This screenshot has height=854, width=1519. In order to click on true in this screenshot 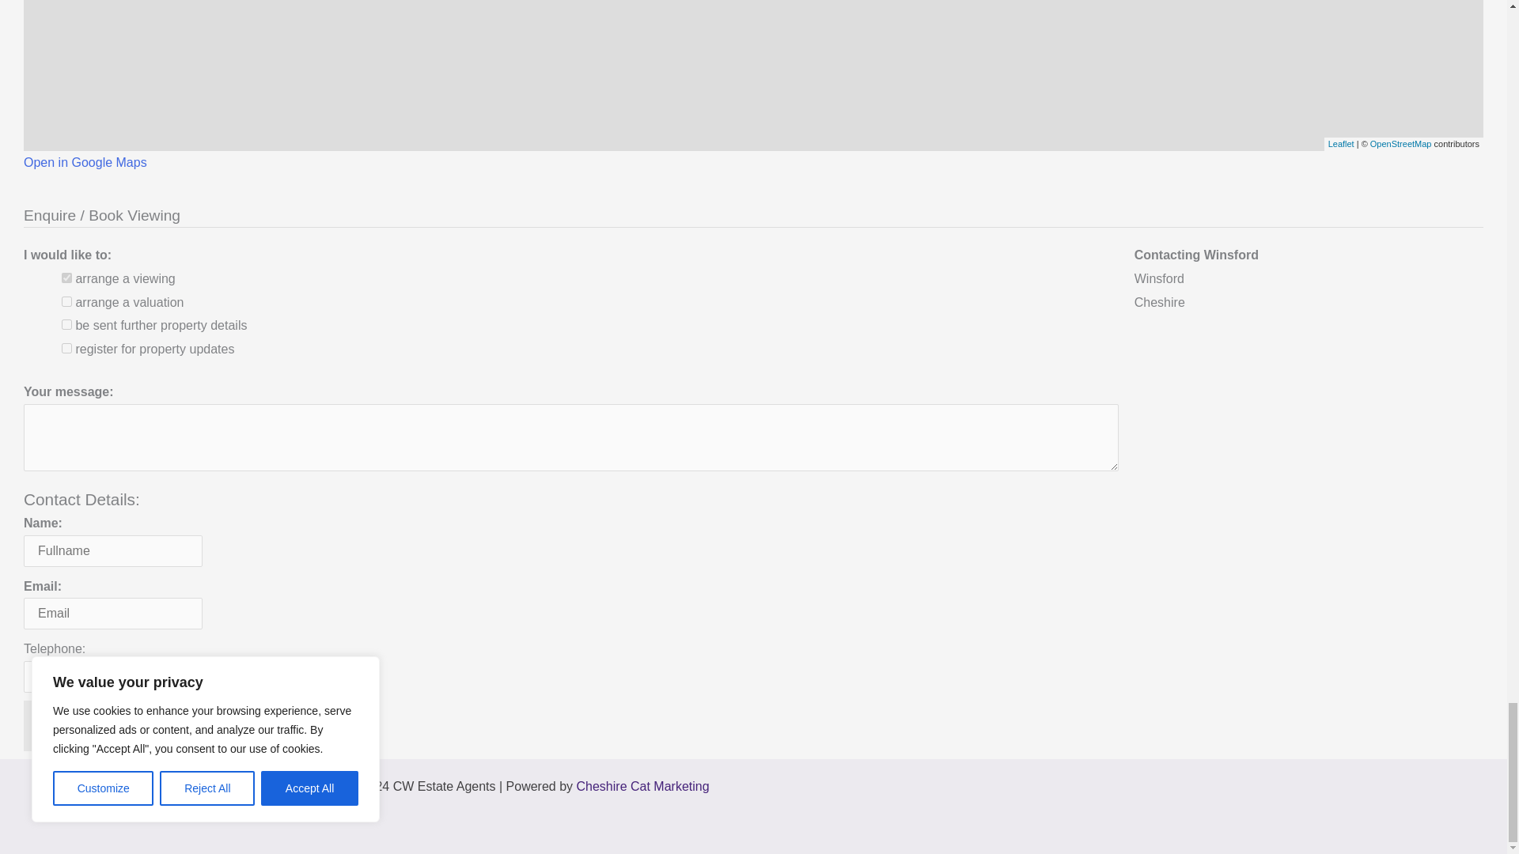, I will do `click(66, 348)`.